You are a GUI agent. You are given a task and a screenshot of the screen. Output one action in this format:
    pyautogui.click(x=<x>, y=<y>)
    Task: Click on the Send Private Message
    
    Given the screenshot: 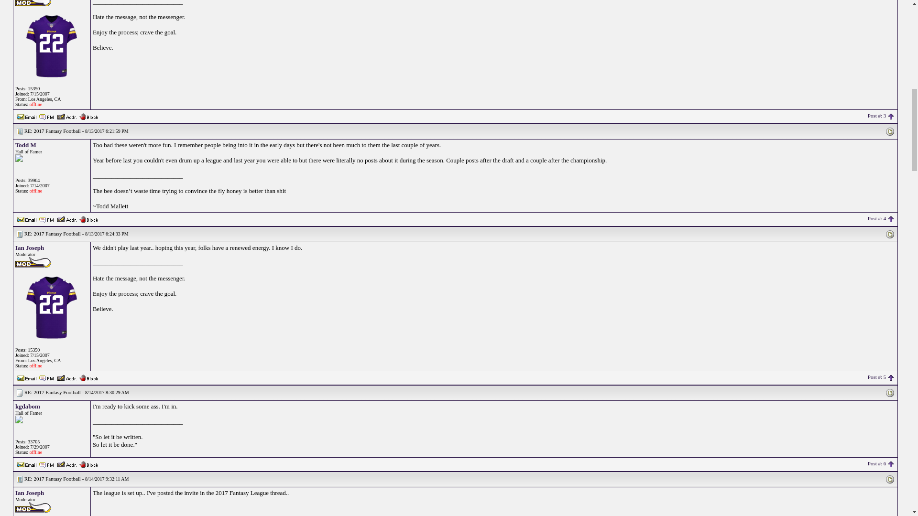 What is the action you would take?
    pyautogui.click(x=47, y=117)
    